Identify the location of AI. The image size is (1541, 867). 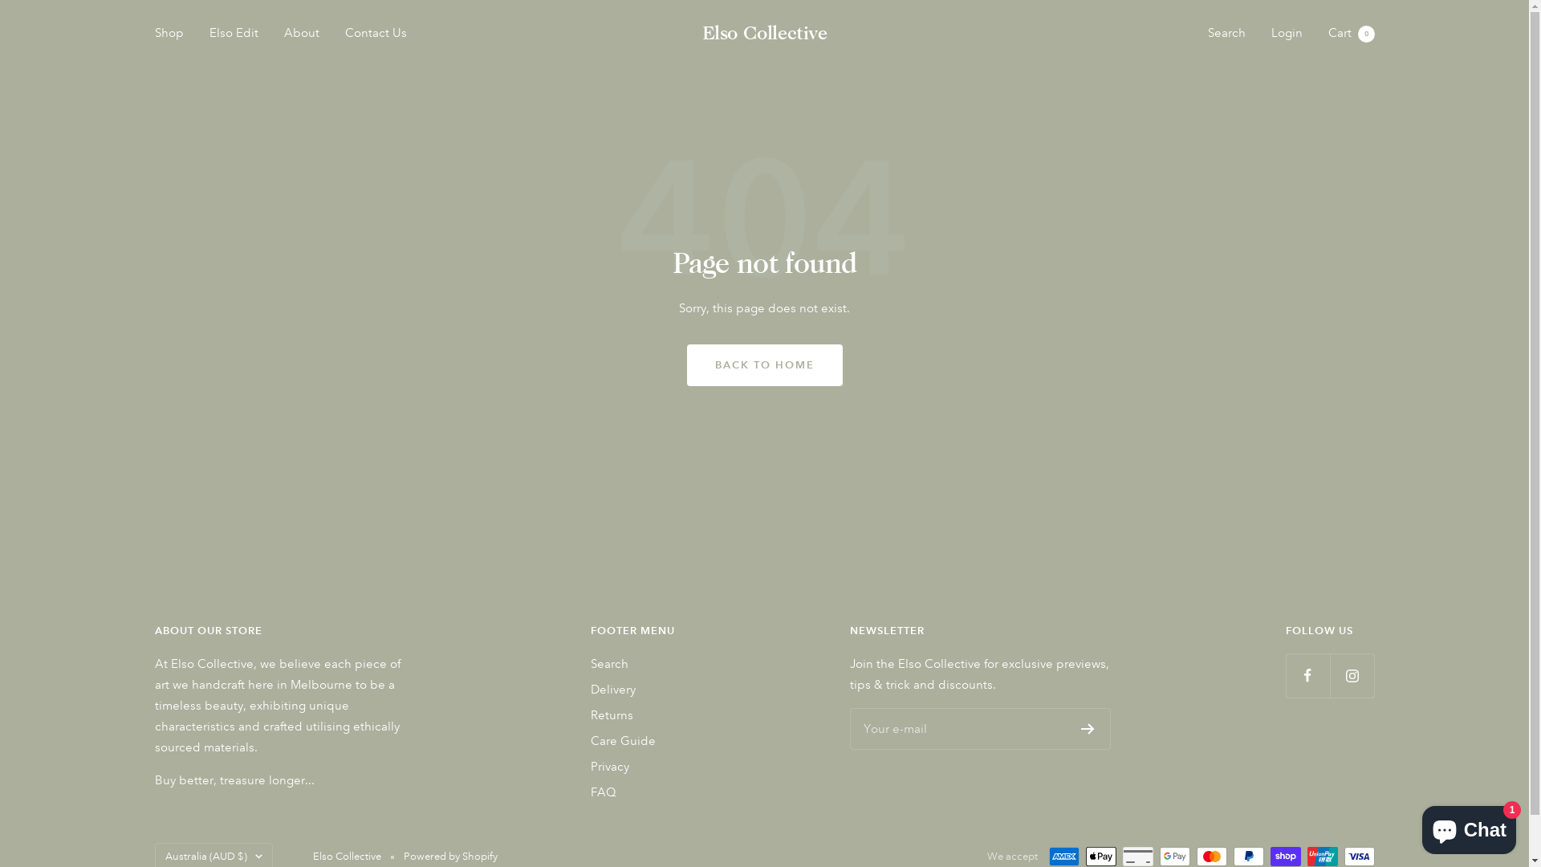
(288, 645).